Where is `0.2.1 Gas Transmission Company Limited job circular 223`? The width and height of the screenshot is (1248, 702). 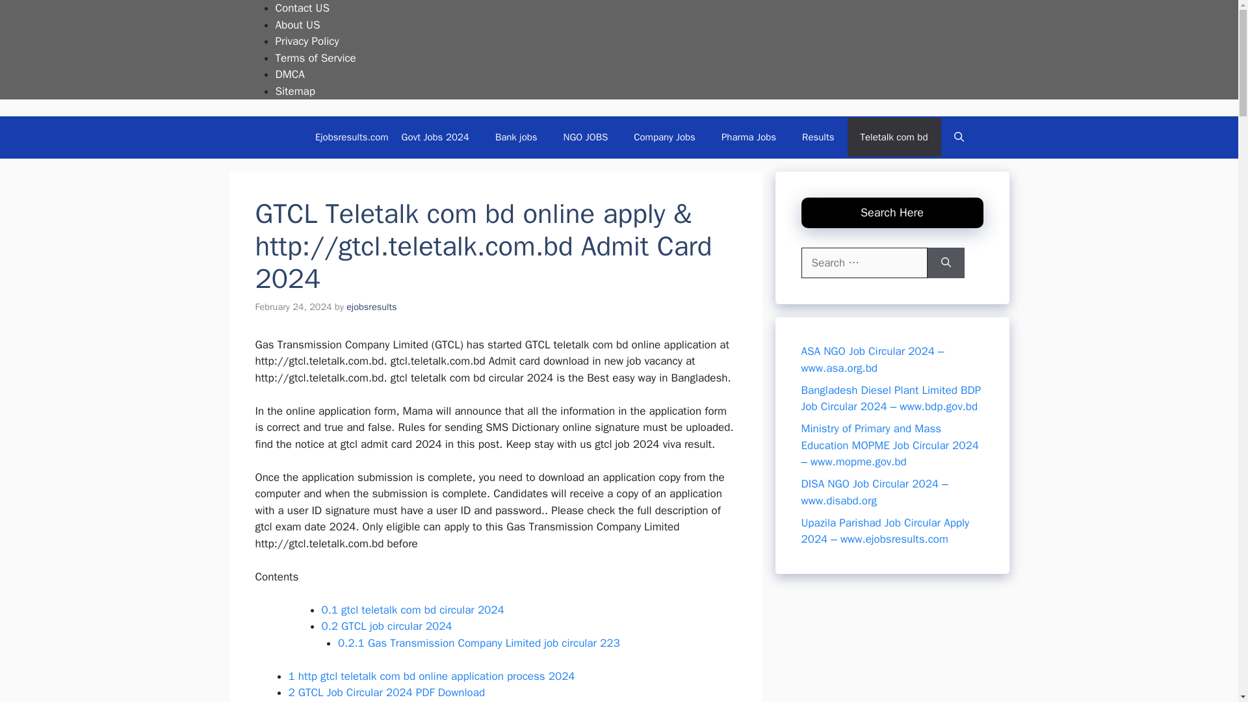 0.2.1 Gas Transmission Company Limited job circular 223 is located at coordinates (479, 643).